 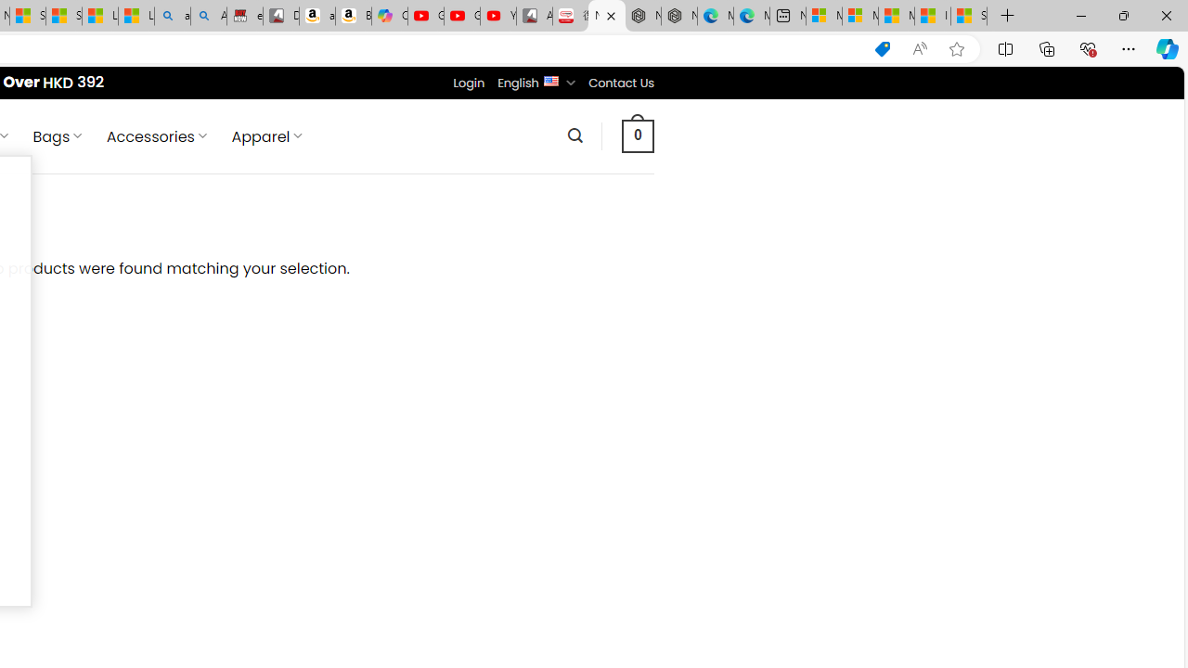 I want to click on amazon.in/dp/B0CX59H5W7/?tag=gsmcom05-21, so click(x=316, y=17).